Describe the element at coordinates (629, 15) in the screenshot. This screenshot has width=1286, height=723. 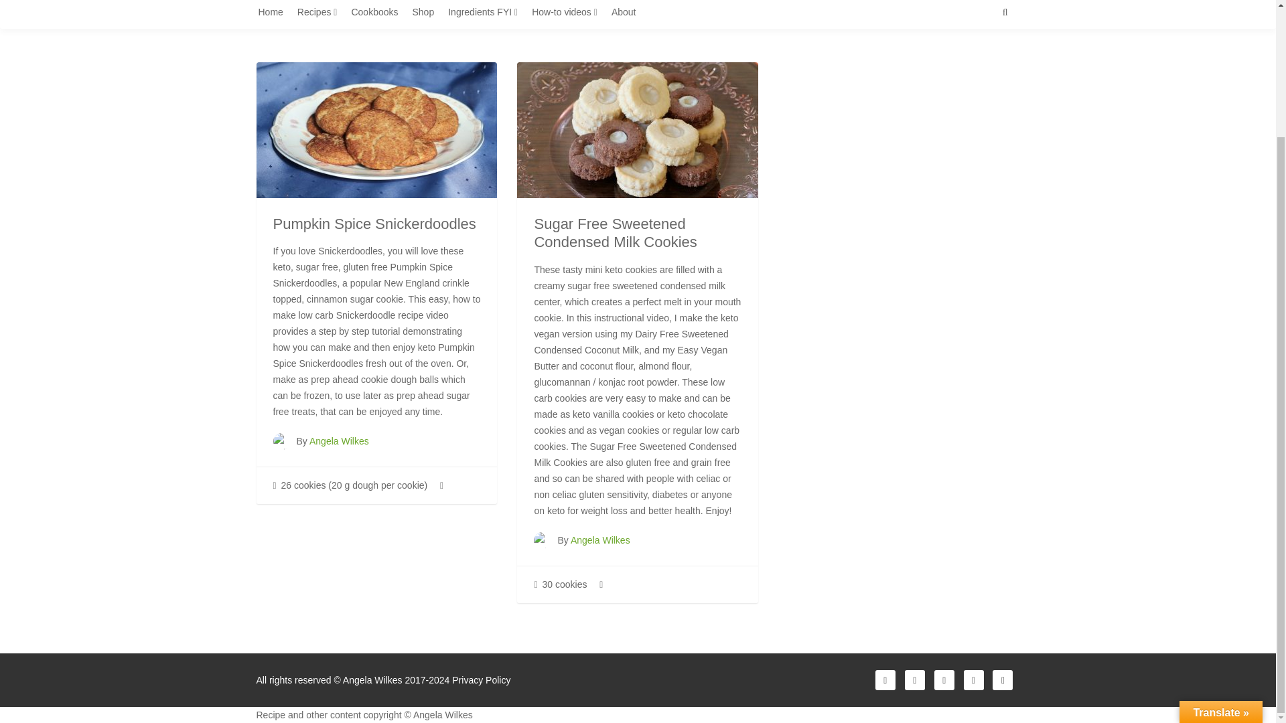
I see `About` at that location.